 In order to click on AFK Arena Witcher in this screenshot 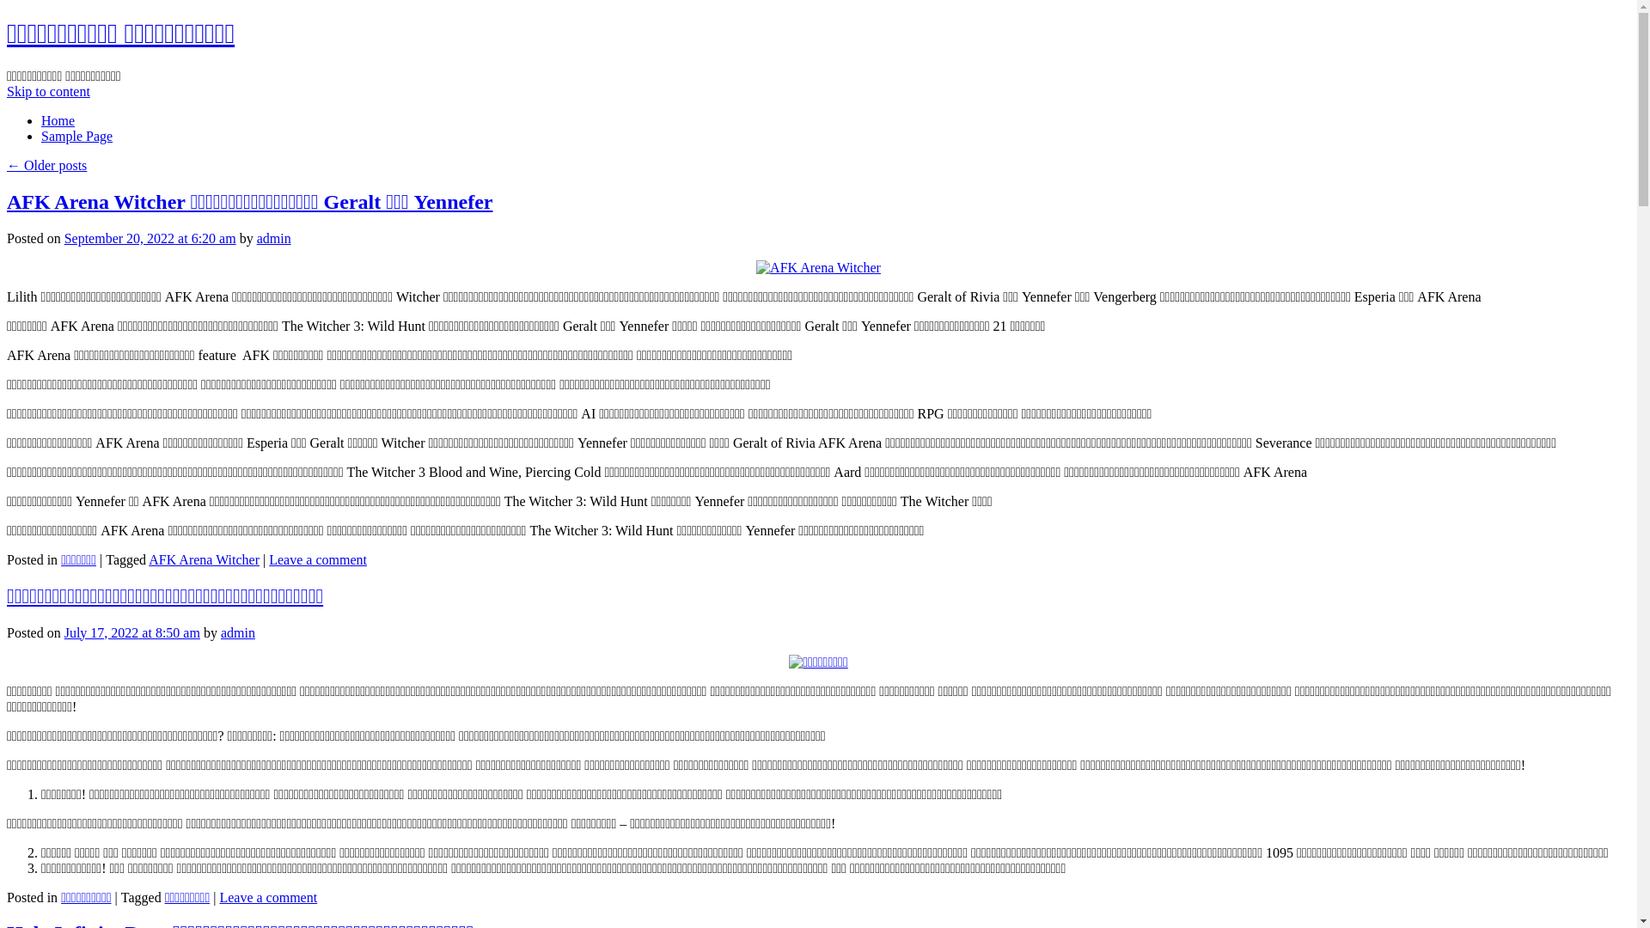, I will do `click(205, 560)`.